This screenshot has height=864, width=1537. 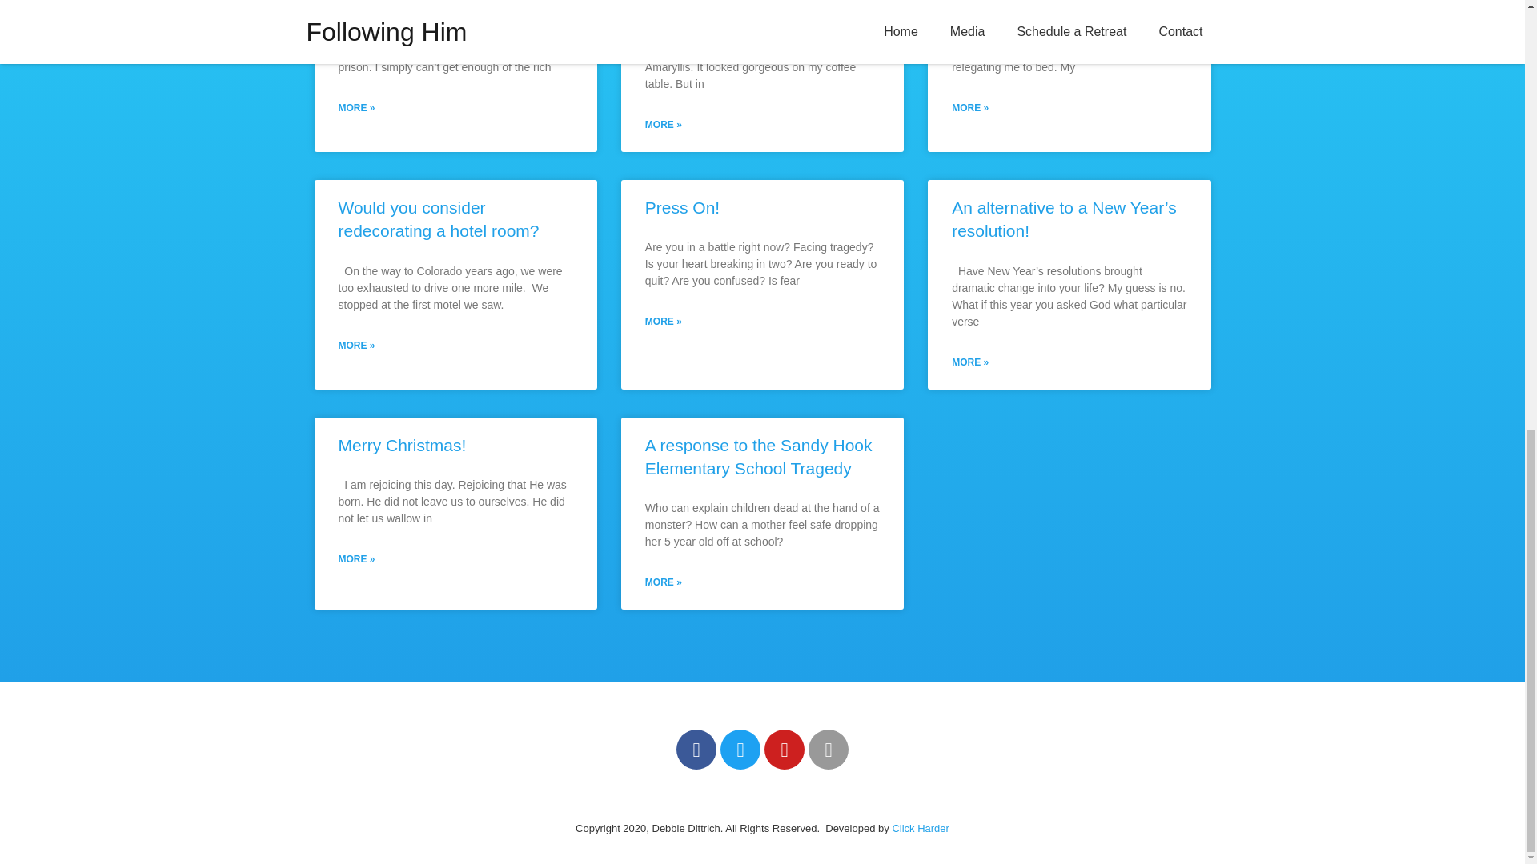 I want to click on No Grumbling Today!, so click(x=1030, y=2).